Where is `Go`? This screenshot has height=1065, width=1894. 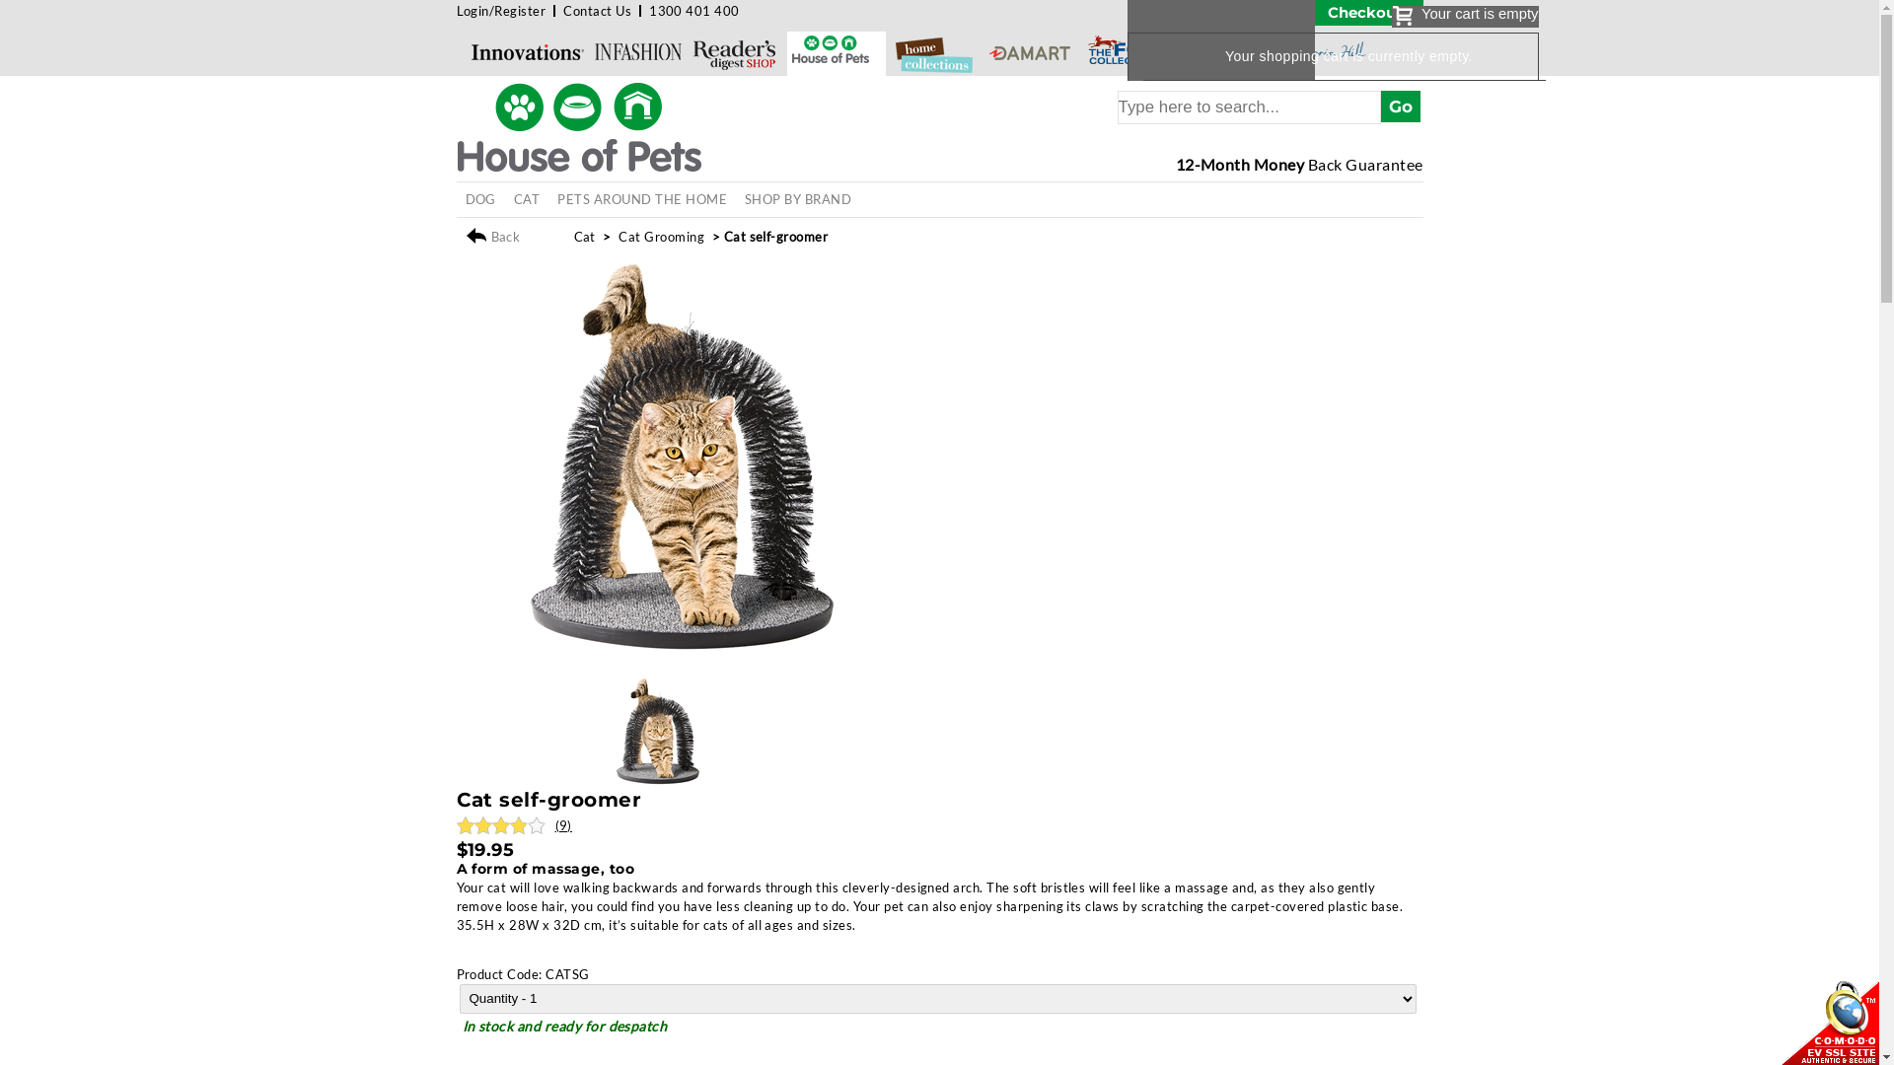
Go is located at coordinates (1401, 106).